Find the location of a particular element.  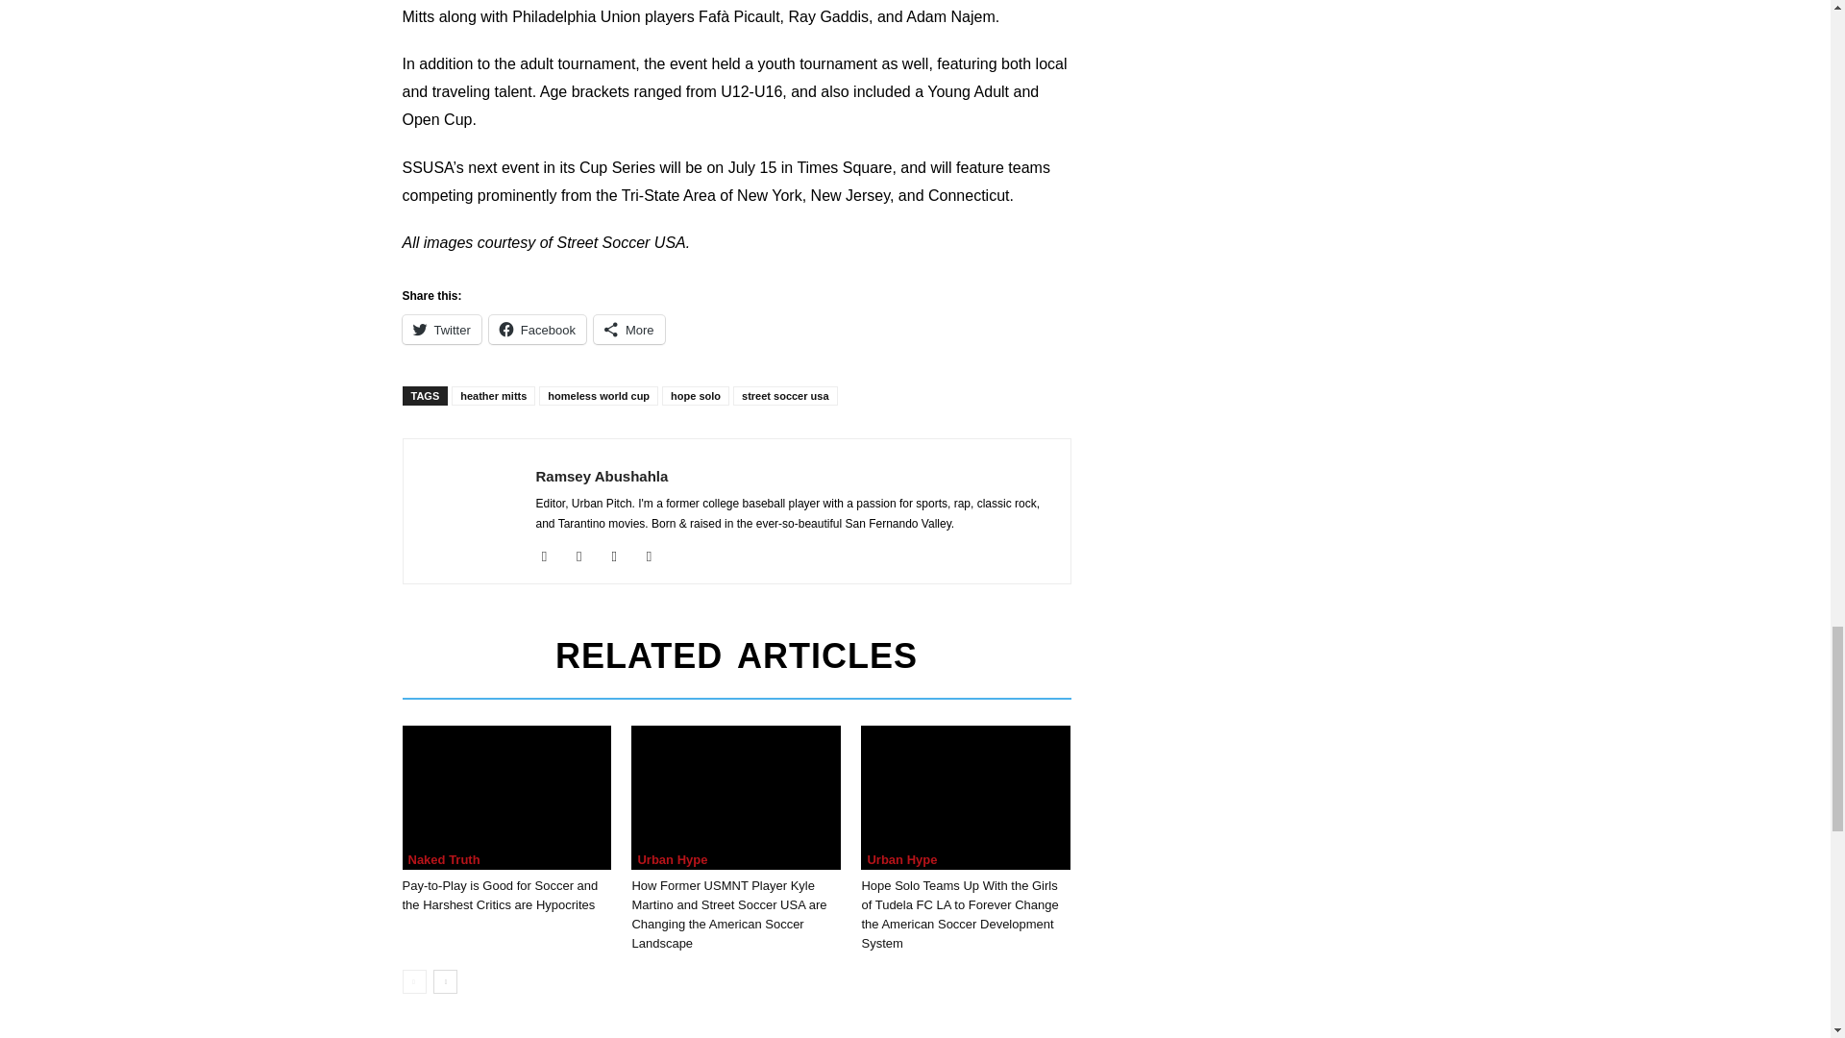

Click to share on Twitter is located at coordinates (440, 329).